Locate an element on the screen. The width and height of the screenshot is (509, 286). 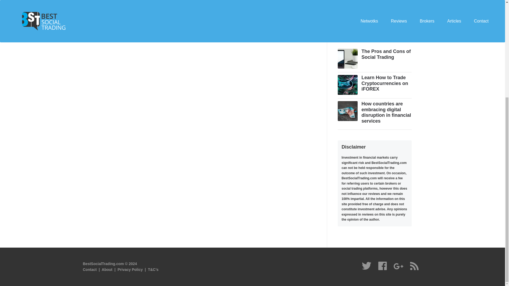
Learn How to Trade Cryptocurrencies on iFOREX is located at coordinates (385, 83).